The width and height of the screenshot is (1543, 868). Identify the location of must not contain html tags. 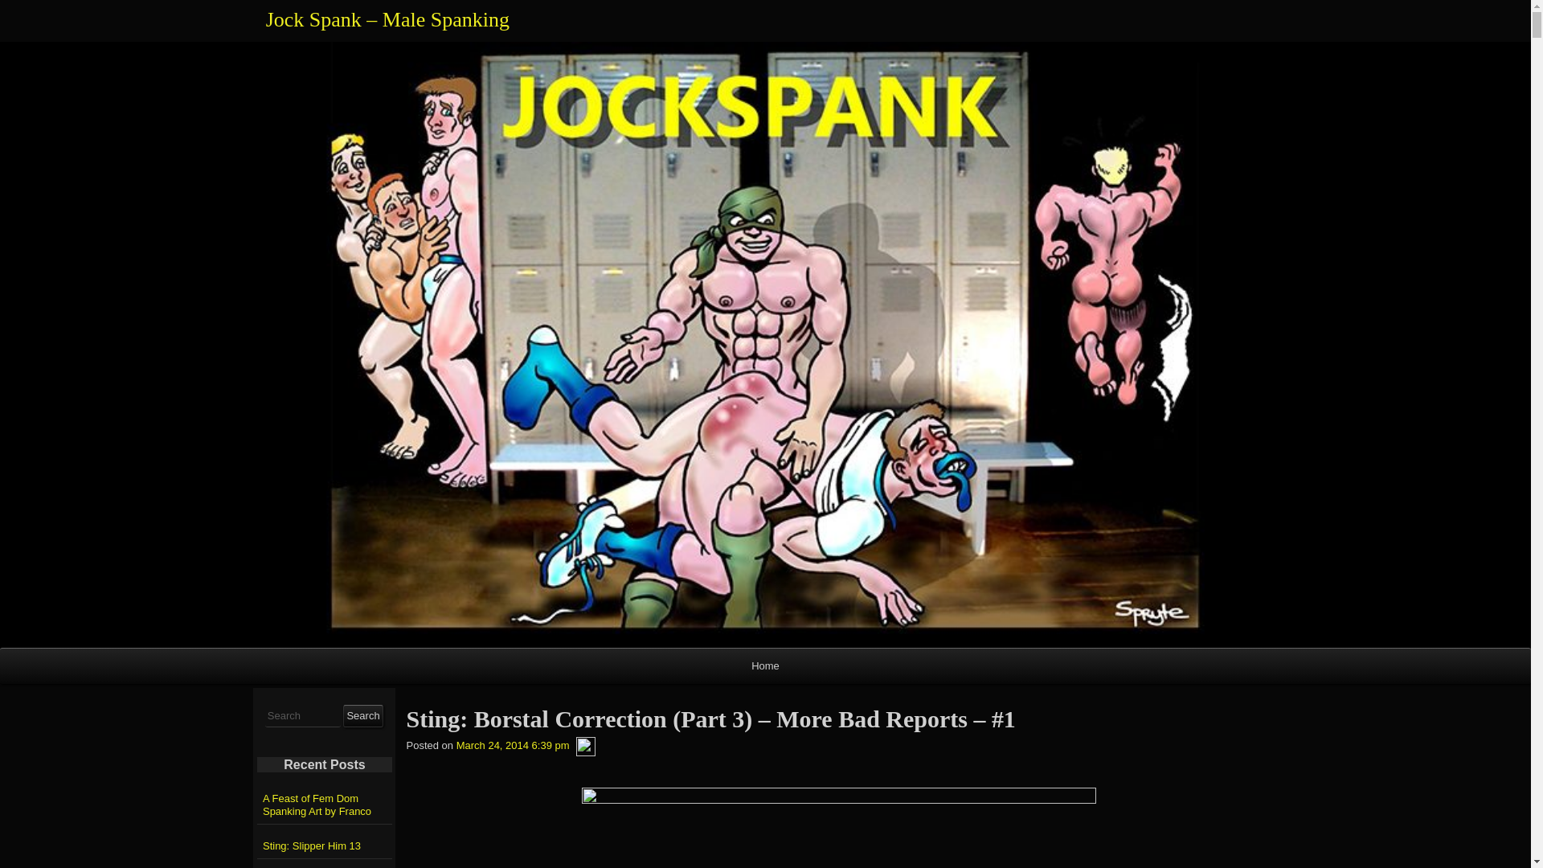
(303, 717).